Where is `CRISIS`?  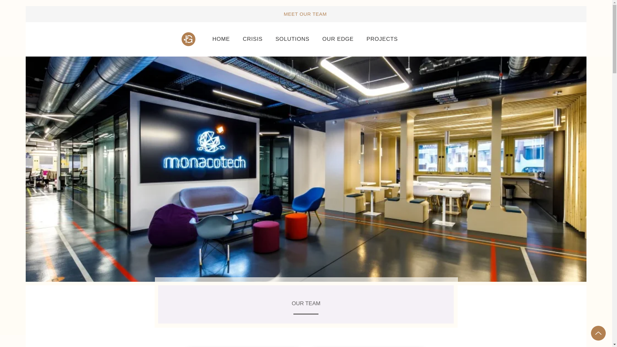
CRISIS is located at coordinates (253, 39).